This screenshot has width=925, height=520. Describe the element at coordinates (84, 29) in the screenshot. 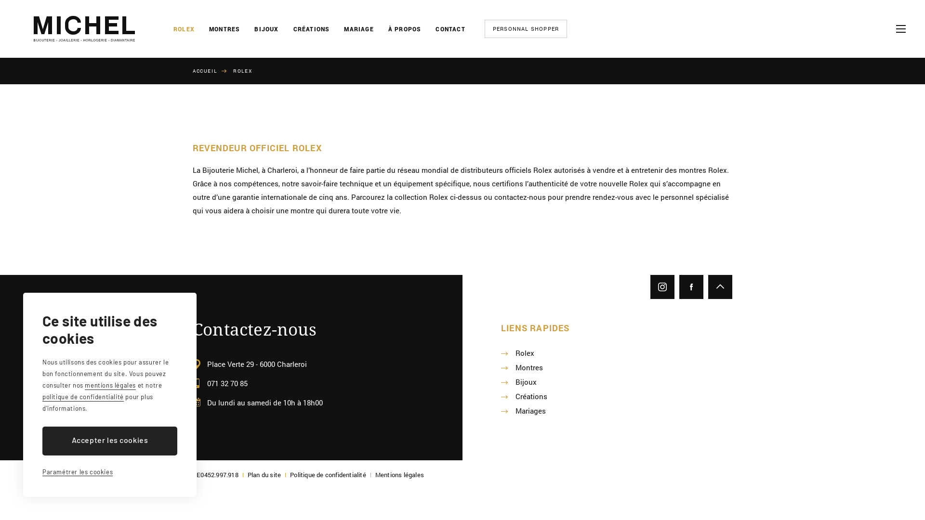

I see `Bijouterie Michel` at that location.